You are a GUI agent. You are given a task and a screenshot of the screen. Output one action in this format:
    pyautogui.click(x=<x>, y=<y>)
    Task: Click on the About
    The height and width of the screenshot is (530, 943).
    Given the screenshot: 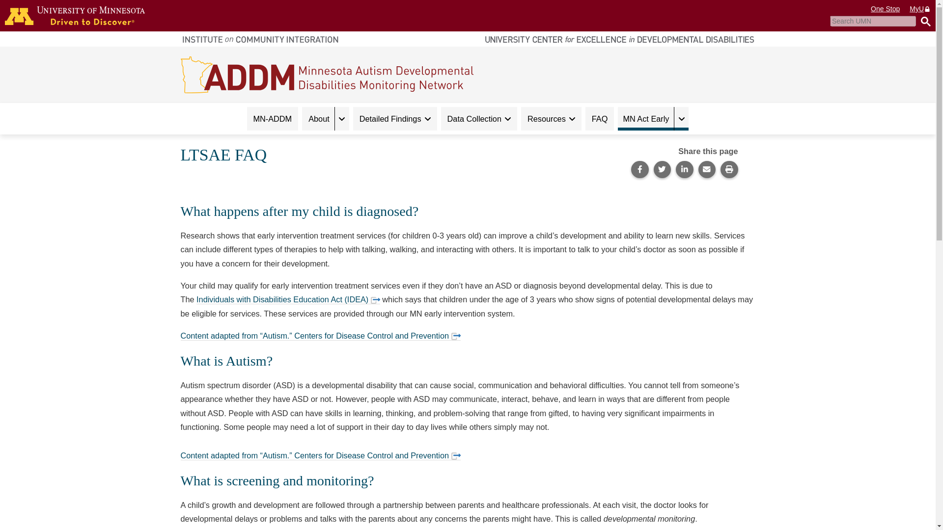 What is the action you would take?
    pyautogui.click(x=318, y=119)
    